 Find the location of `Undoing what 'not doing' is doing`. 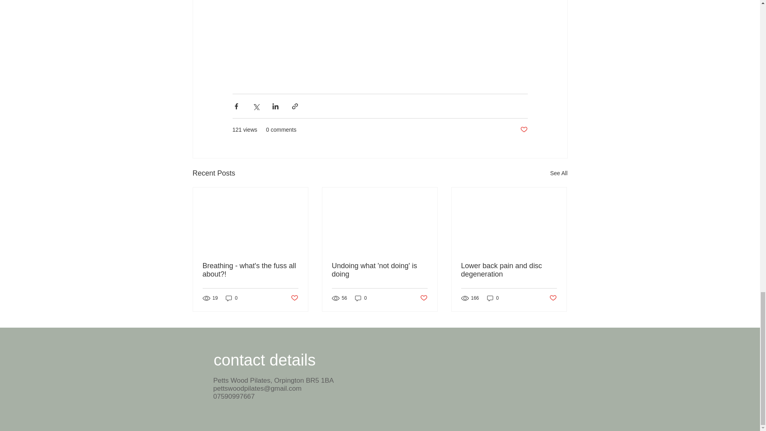

Undoing what 'not doing' is doing is located at coordinates (379, 270).